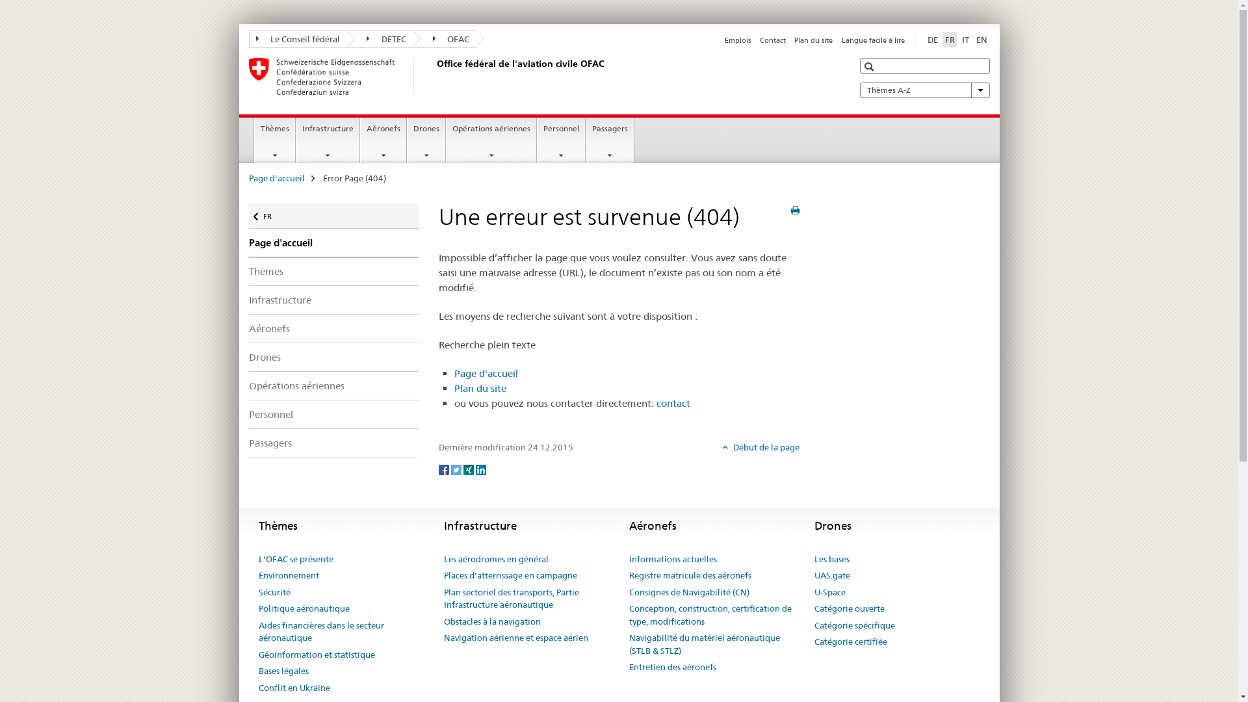 This screenshot has width=1248, height=702. What do you see at coordinates (796, 211) in the screenshot?
I see `Imprimer cette page` at bounding box center [796, 211].